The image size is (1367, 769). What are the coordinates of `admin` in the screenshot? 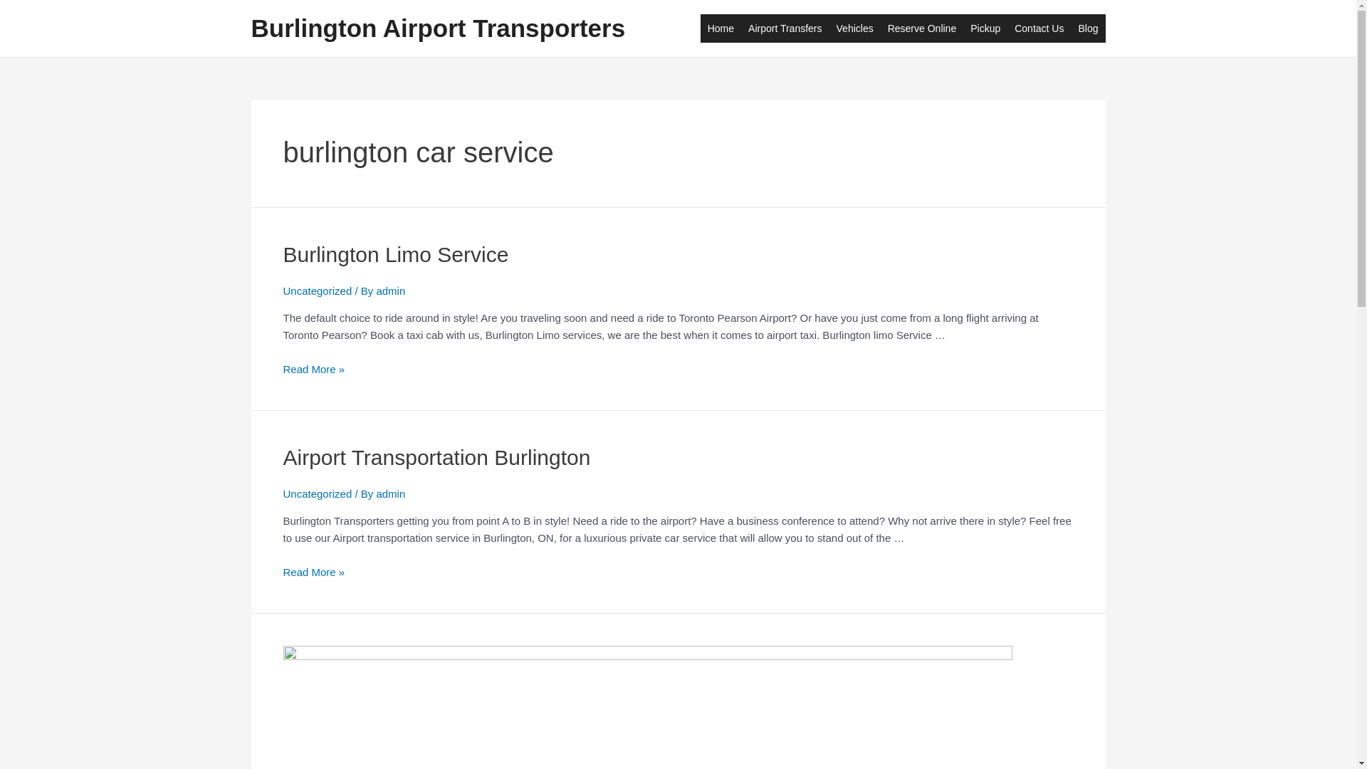 It's located at (390, 494).